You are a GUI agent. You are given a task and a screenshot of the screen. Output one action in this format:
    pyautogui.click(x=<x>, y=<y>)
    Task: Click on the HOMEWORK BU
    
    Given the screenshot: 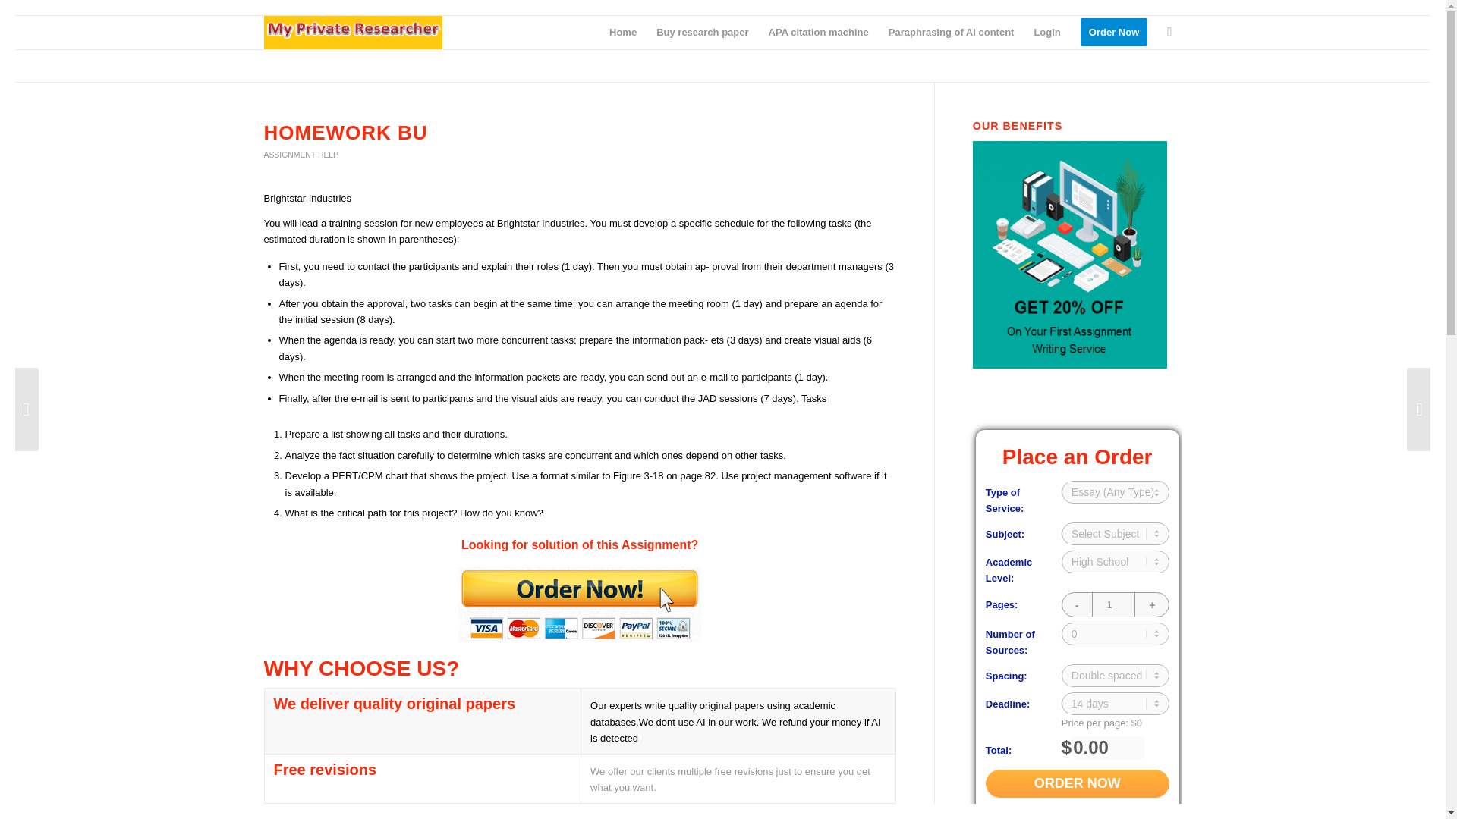 What is the action you would take?
    pyautogui.click(x=346, y=132)
    